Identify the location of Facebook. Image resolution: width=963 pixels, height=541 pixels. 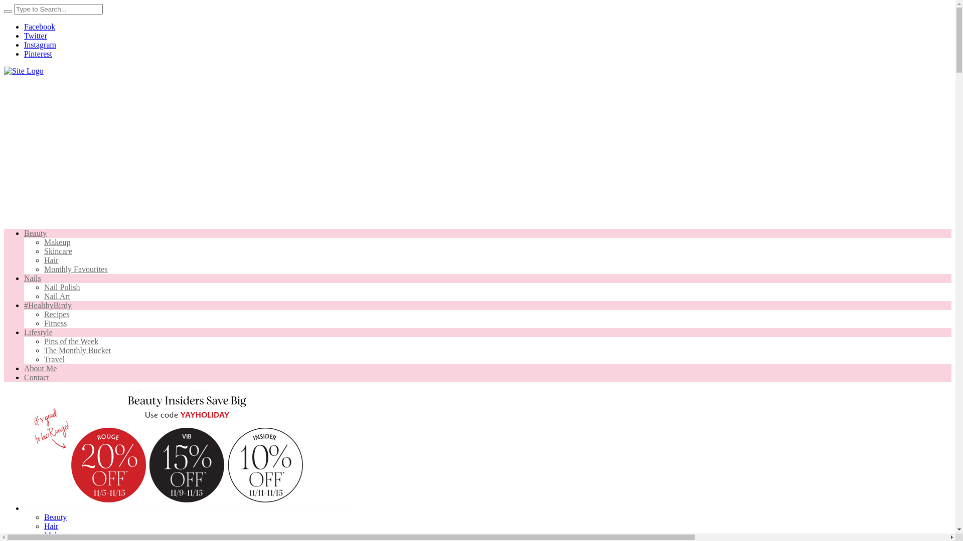
(40, 27).